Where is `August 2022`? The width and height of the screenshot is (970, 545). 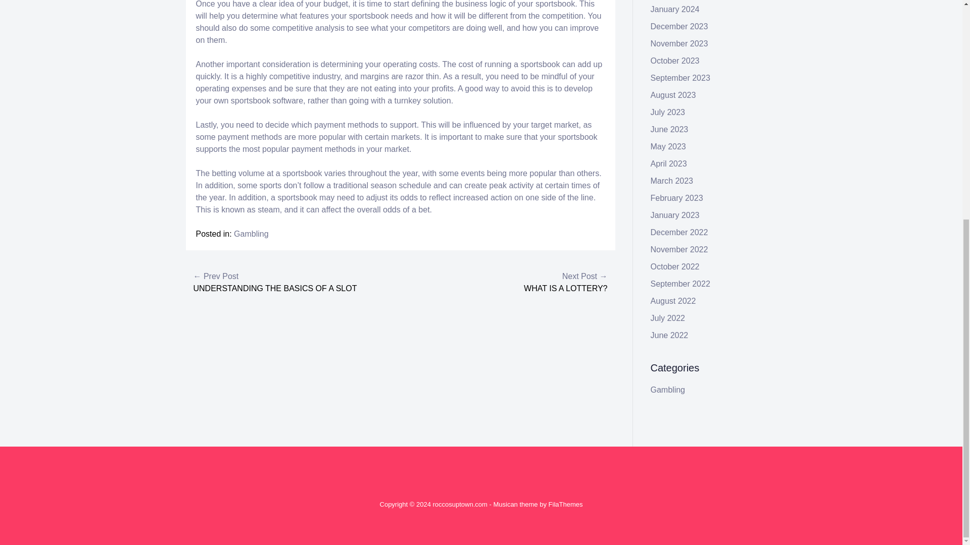
August 2022 is located at coordinates (673, 301).